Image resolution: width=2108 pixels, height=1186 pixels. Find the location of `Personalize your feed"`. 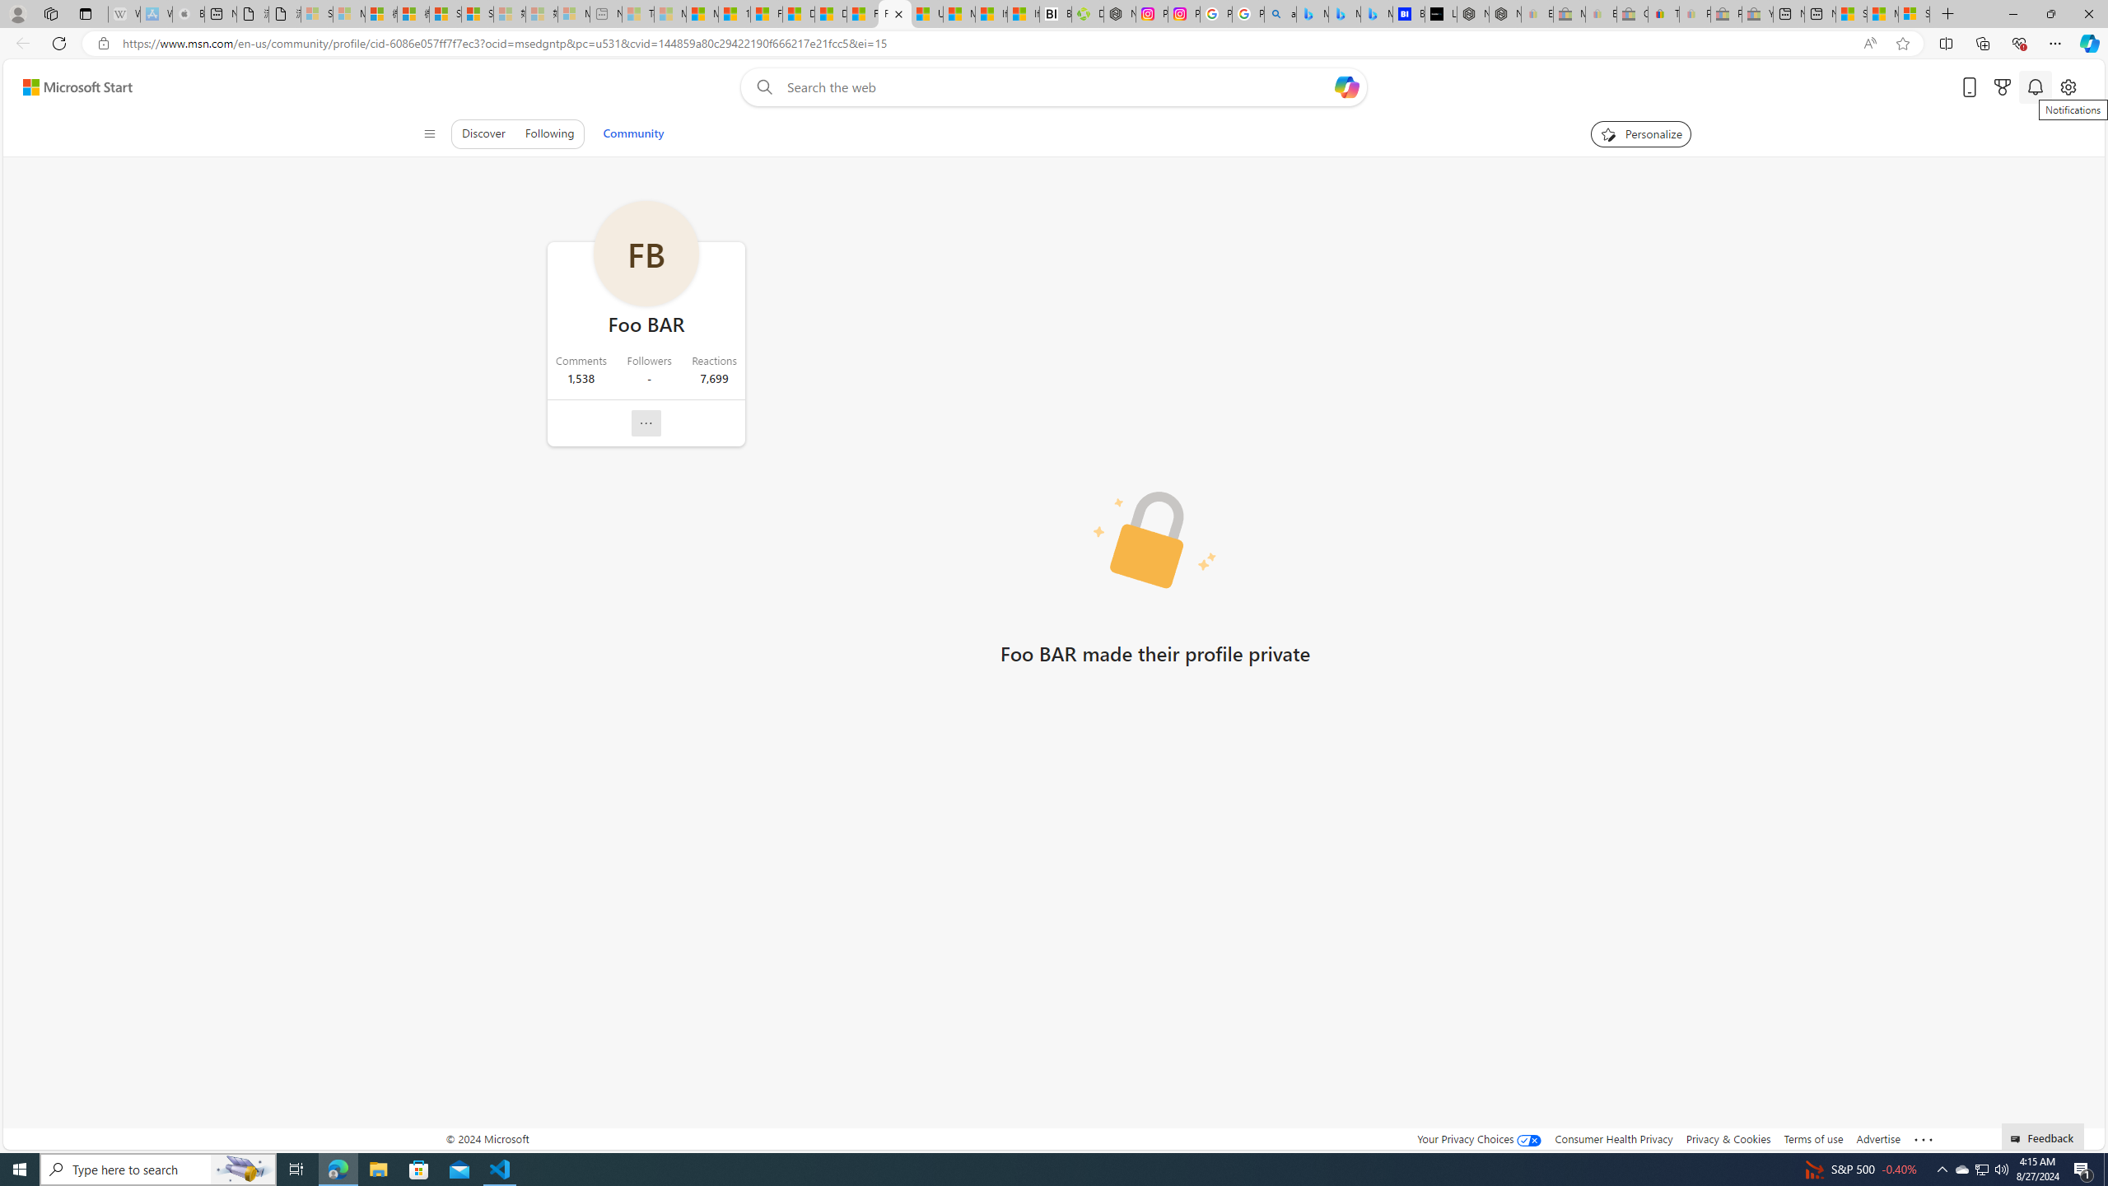

Personalize your feed" is located at coordinates (1640, 133).